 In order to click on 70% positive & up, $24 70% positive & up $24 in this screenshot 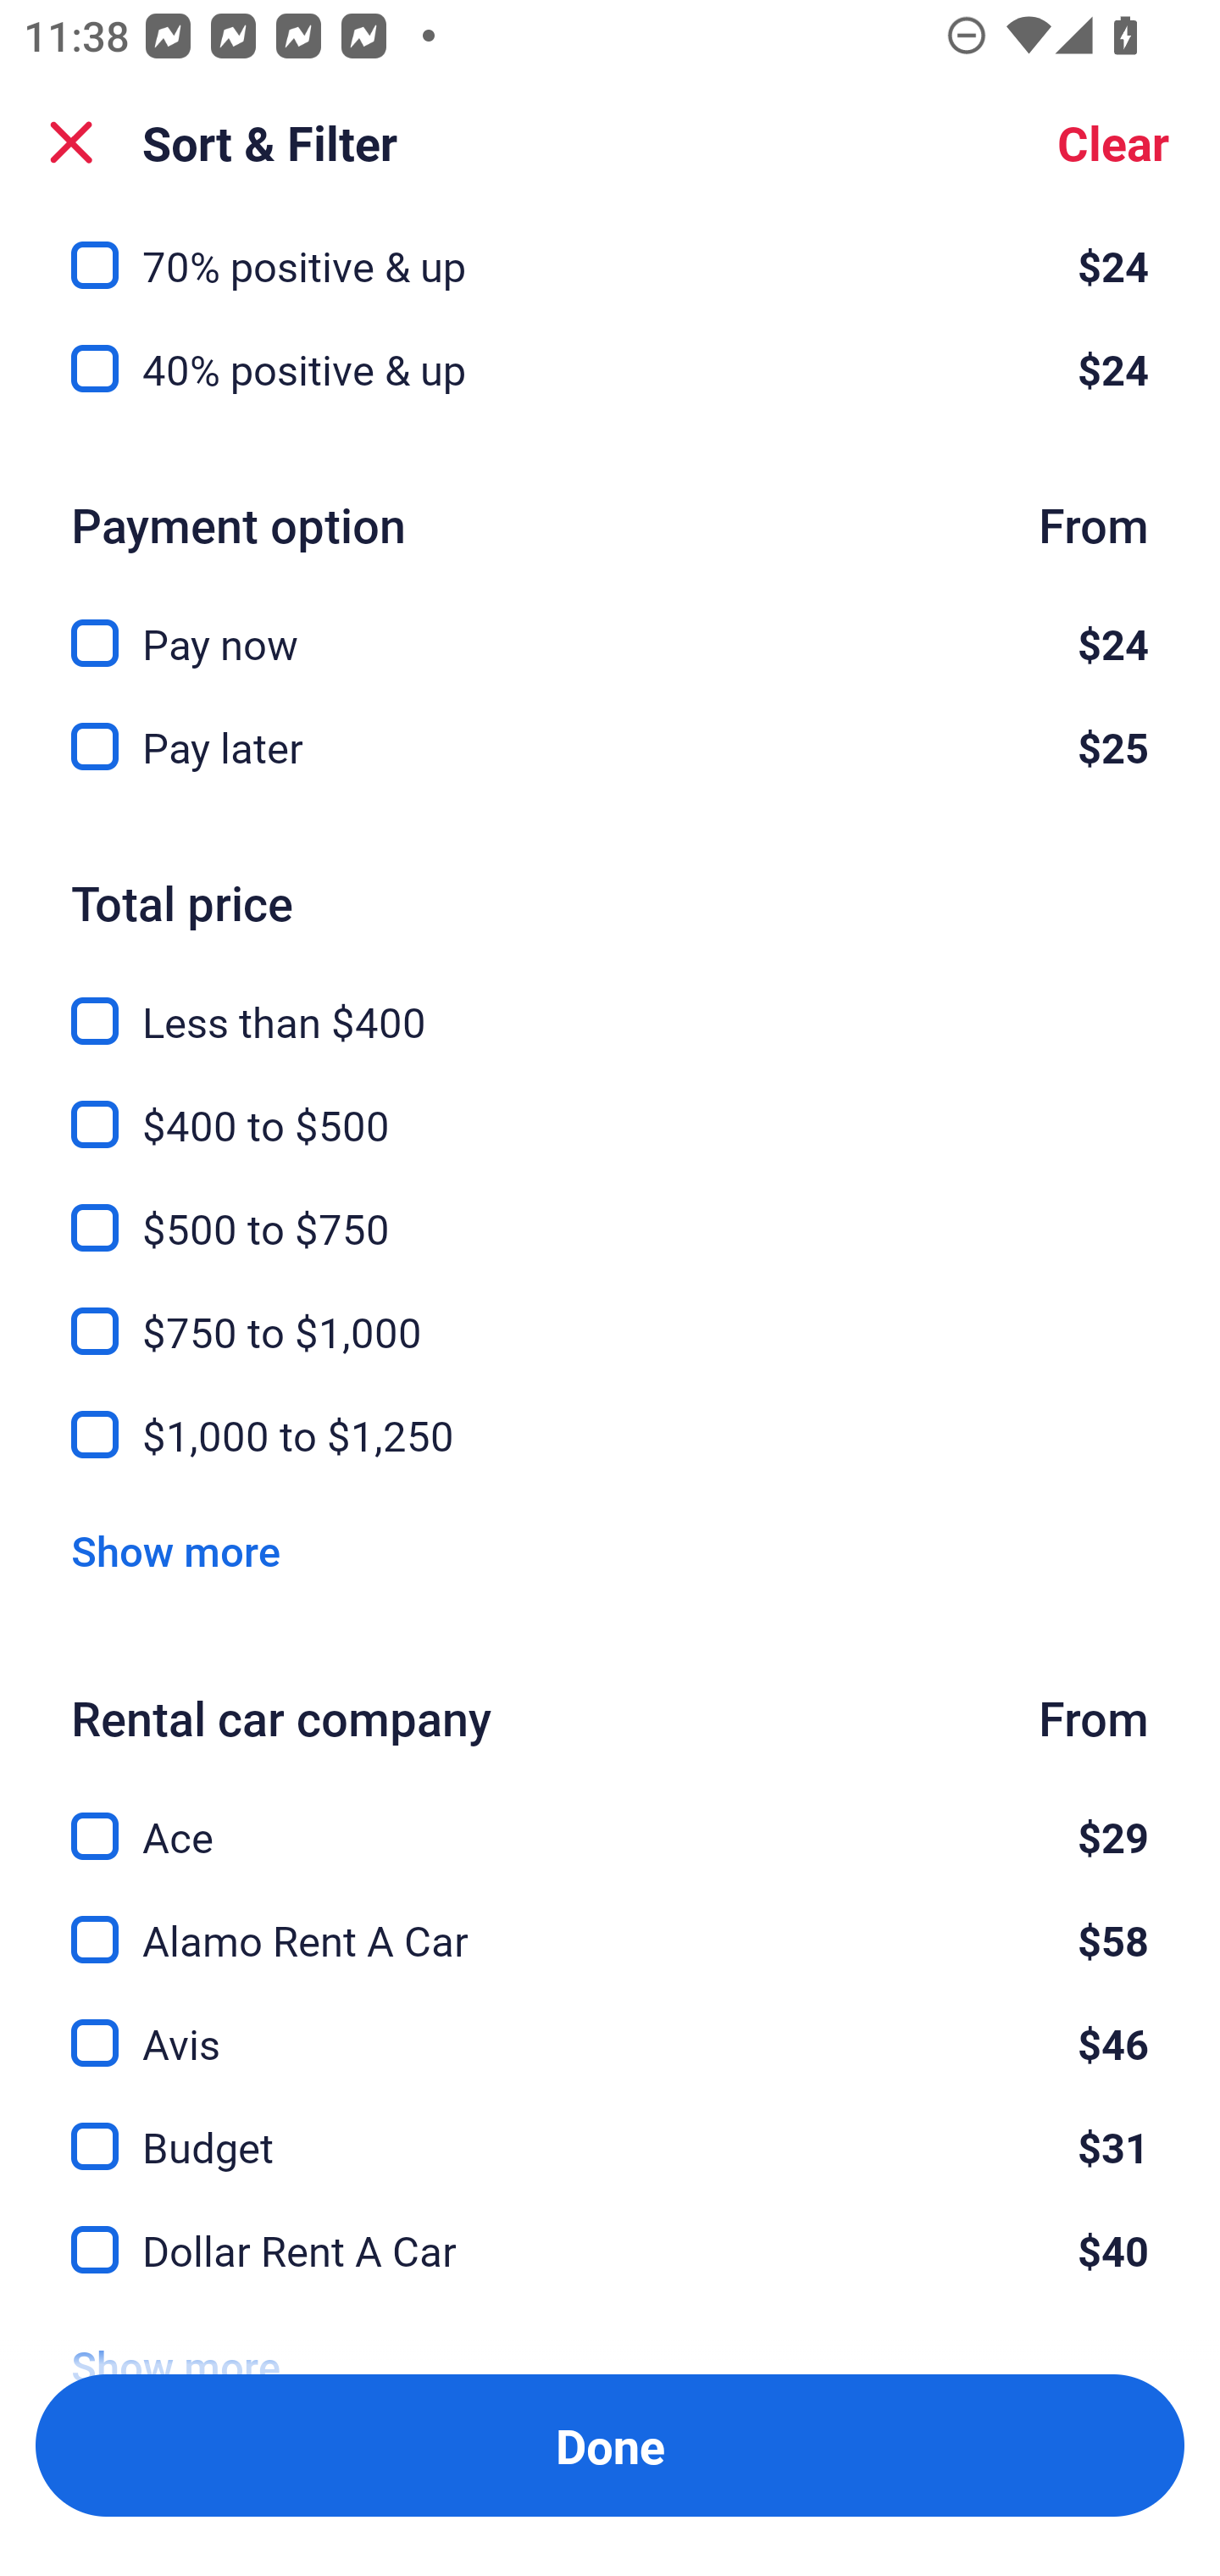, I will do `click(610, 256)`.